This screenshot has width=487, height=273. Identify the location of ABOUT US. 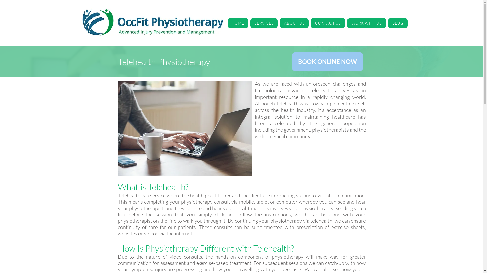
(294, 23).